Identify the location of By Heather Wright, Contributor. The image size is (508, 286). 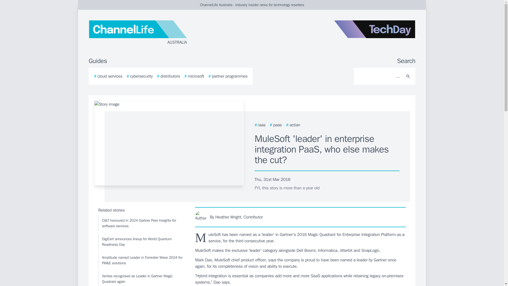
(301, 217).